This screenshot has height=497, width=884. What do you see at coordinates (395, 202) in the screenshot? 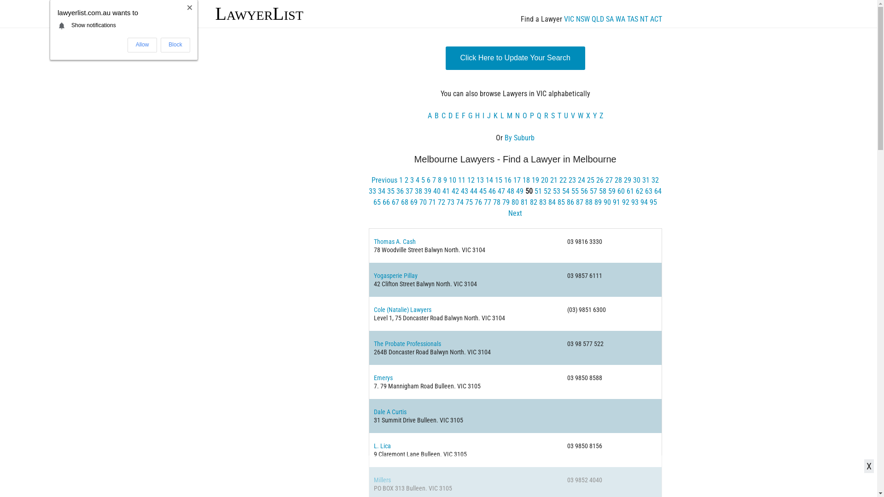
I see `67` at bounding box center [395, 202].